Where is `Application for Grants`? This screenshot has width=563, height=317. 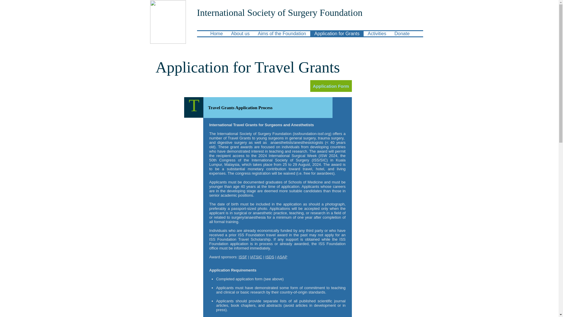
Application for Grants is located at coordinates (337, 33).